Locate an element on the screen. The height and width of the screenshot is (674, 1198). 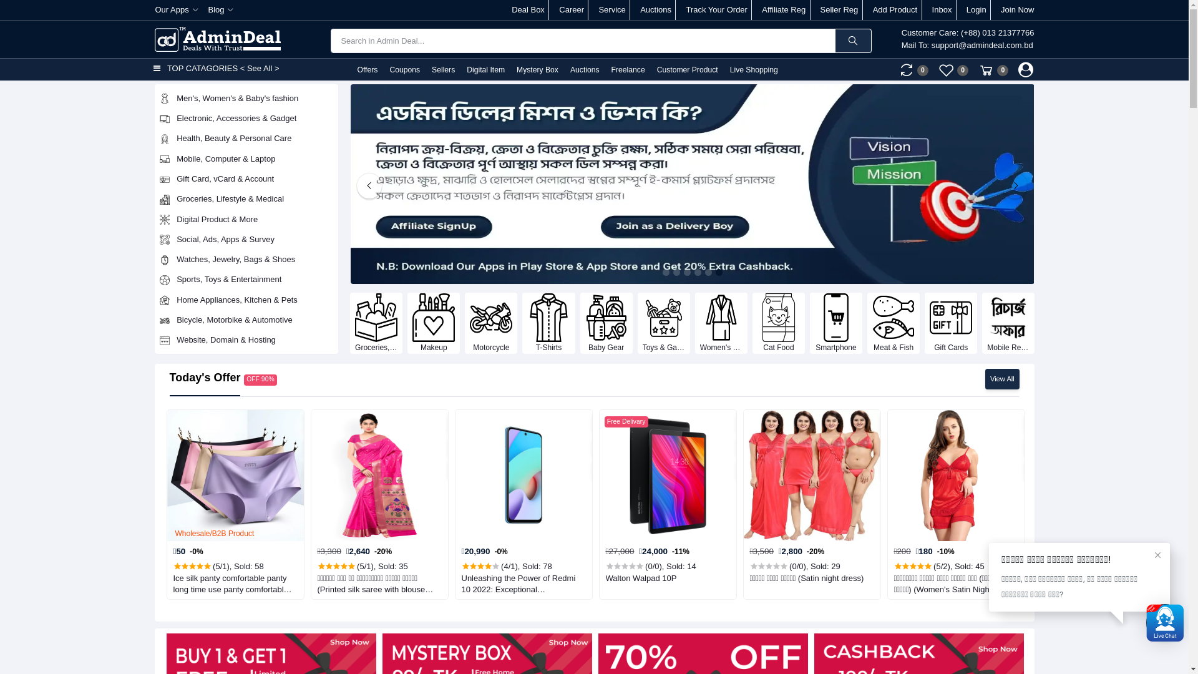
Affiliate Reg is located at coordinates (784, 10).